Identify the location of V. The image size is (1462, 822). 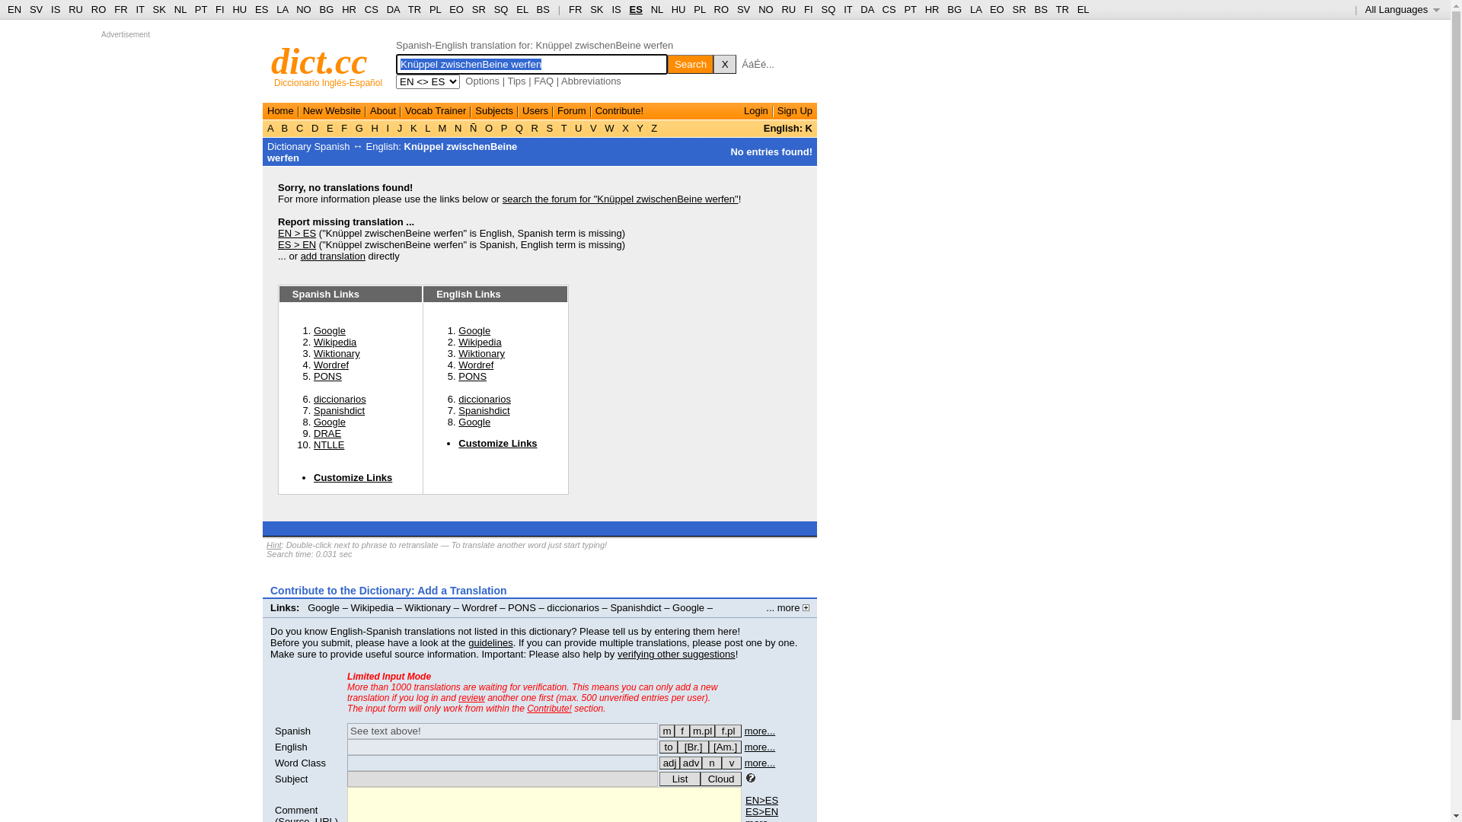
(593, 128).